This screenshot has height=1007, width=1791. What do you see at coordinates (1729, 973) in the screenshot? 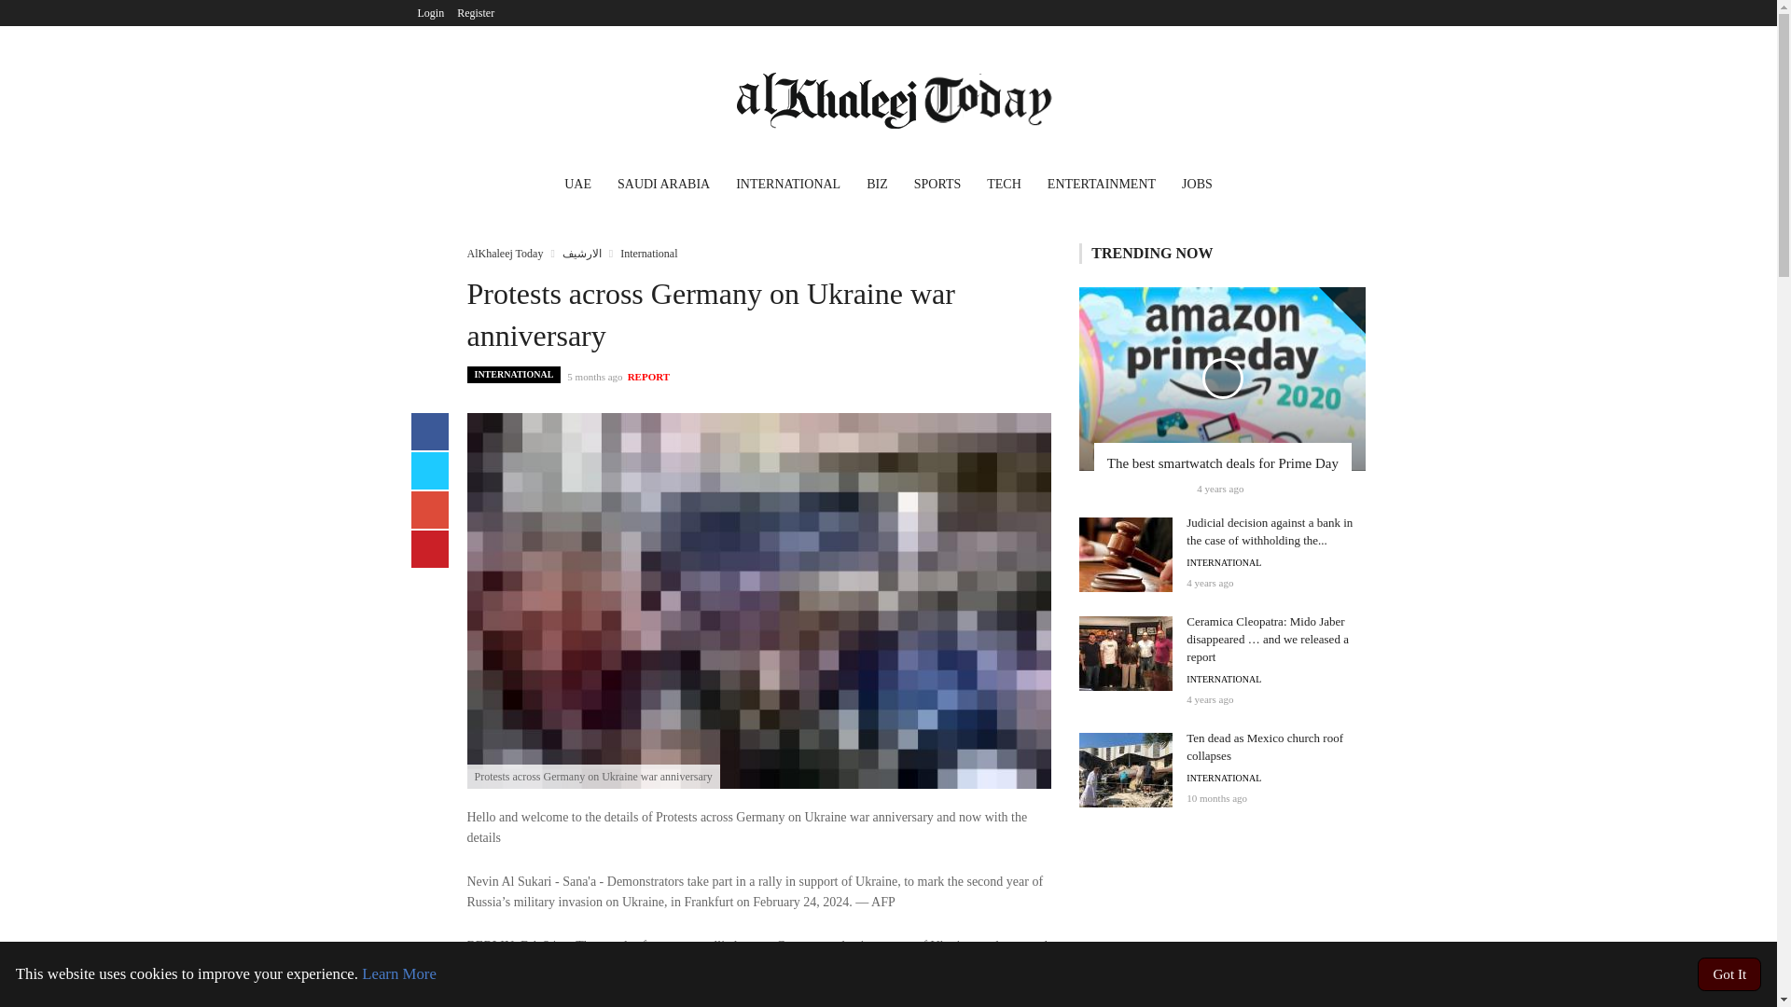
I see `Got It` at bounding box center [1729, 973].